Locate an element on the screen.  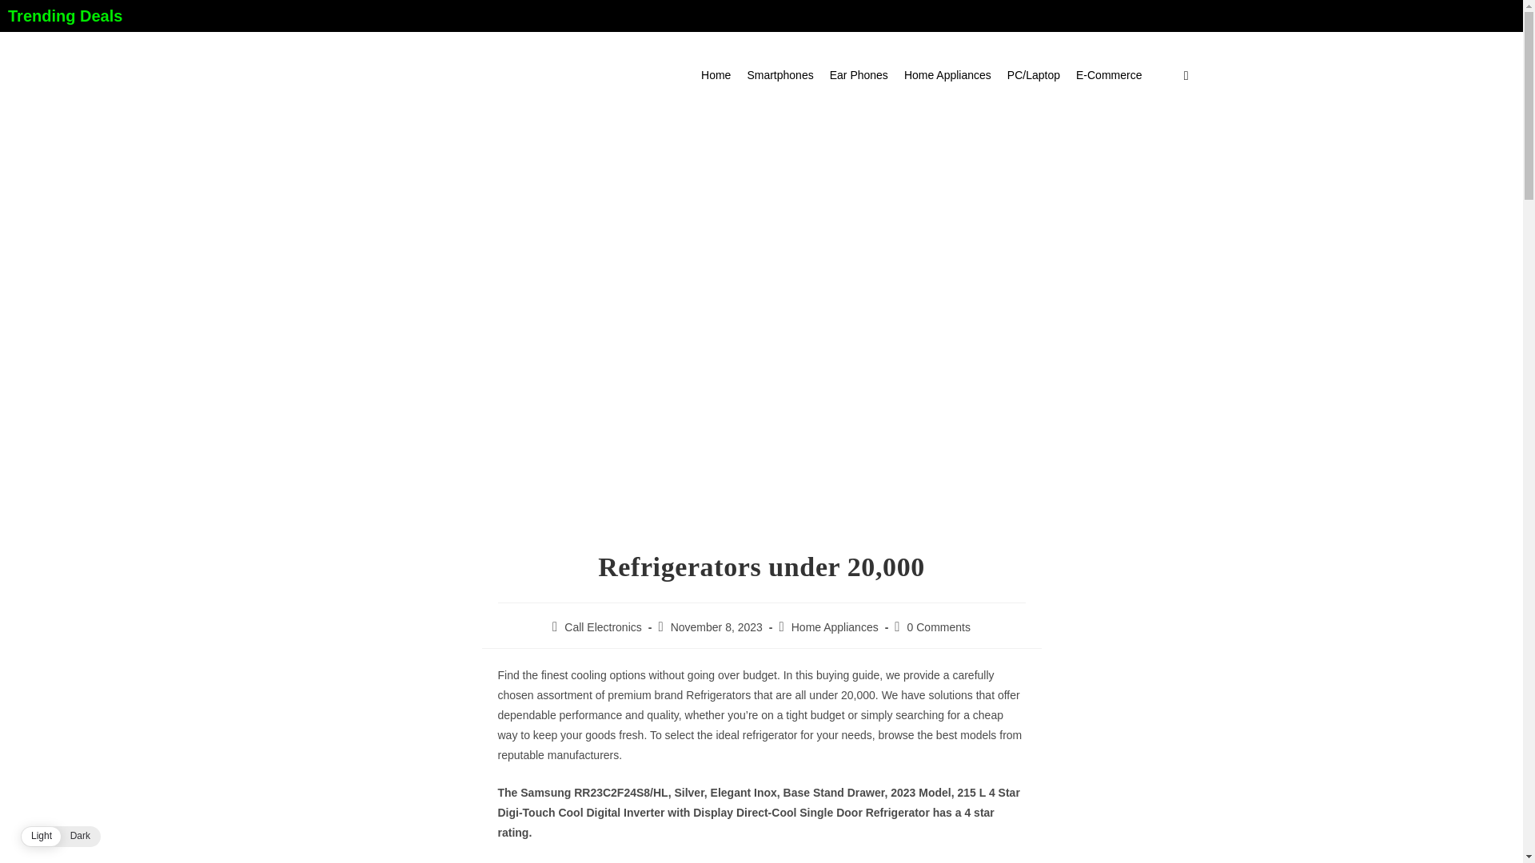
Posts by Call Electronics is located at coordinates (603, 626).